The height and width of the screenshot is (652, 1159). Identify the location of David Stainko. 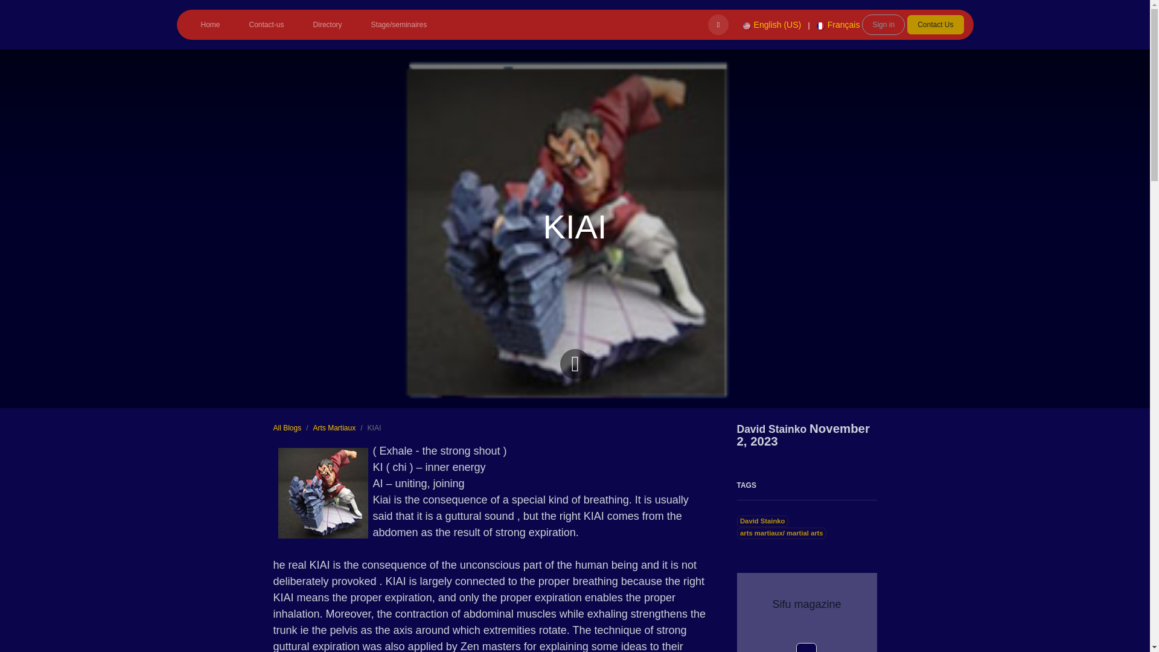
(762, 521).